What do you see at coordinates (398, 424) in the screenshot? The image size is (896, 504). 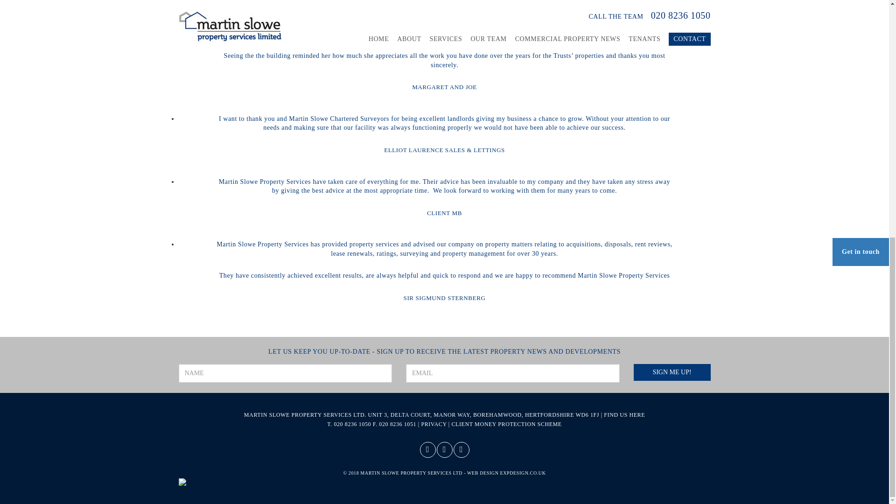 I see `020 8236 1051` at bounding box center [398, 424].